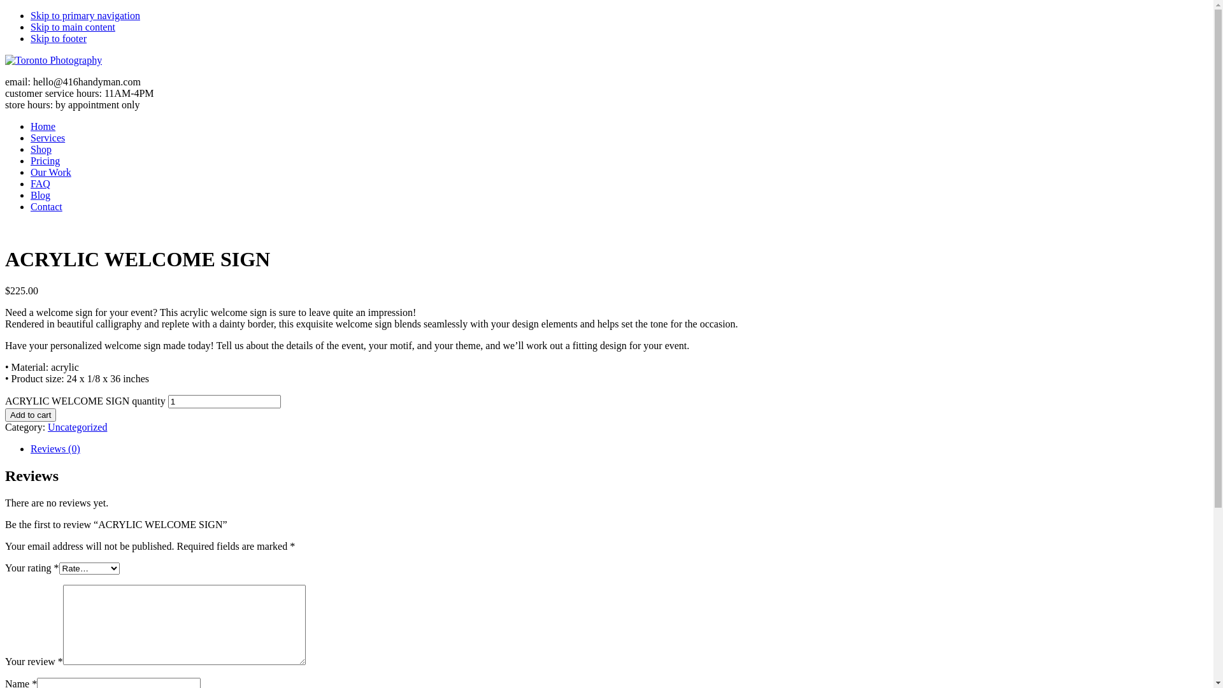 The image size is (1223, 688). I want to click on 416Handyman, so click(54, 60).